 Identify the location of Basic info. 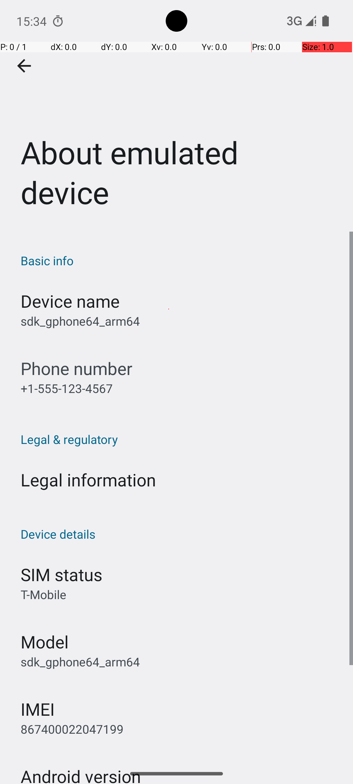
(180, 261).